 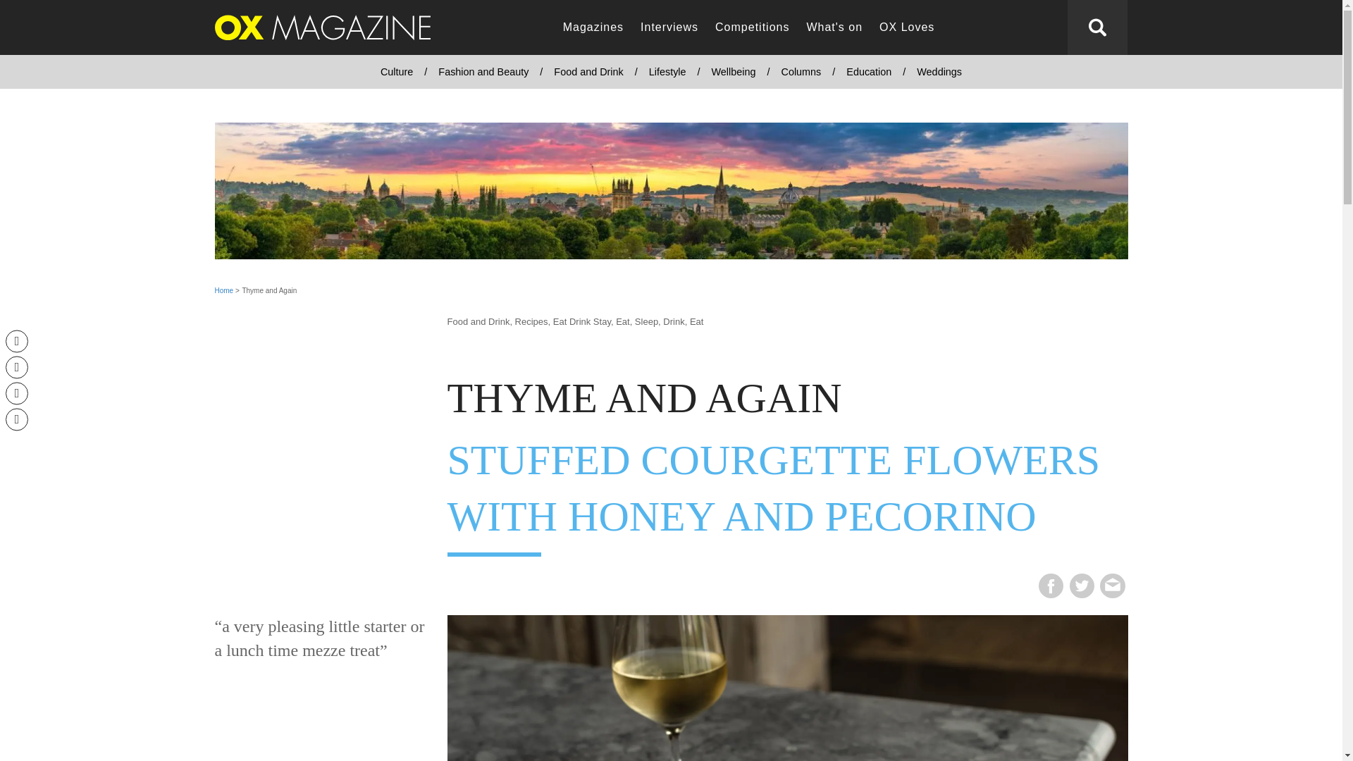 I want to click on Weddings, so click(x=939, y=72).